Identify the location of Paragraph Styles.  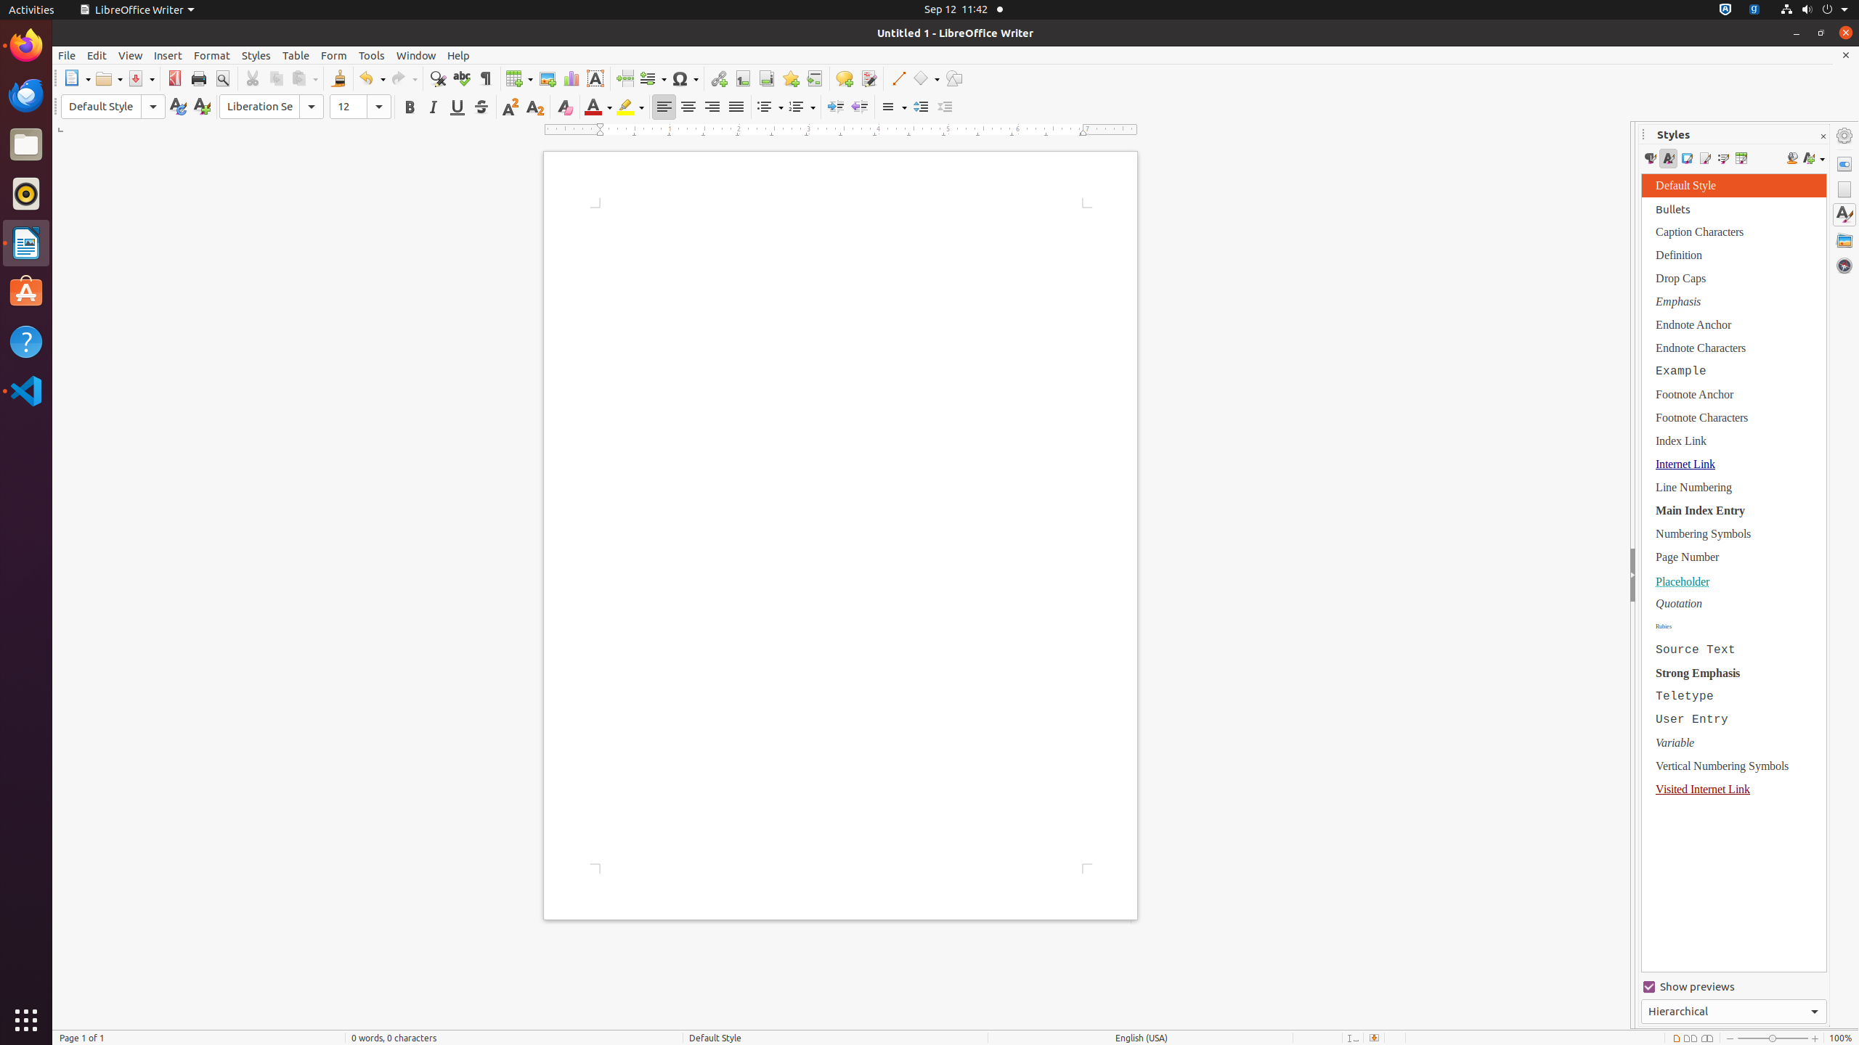
(1650, 158).